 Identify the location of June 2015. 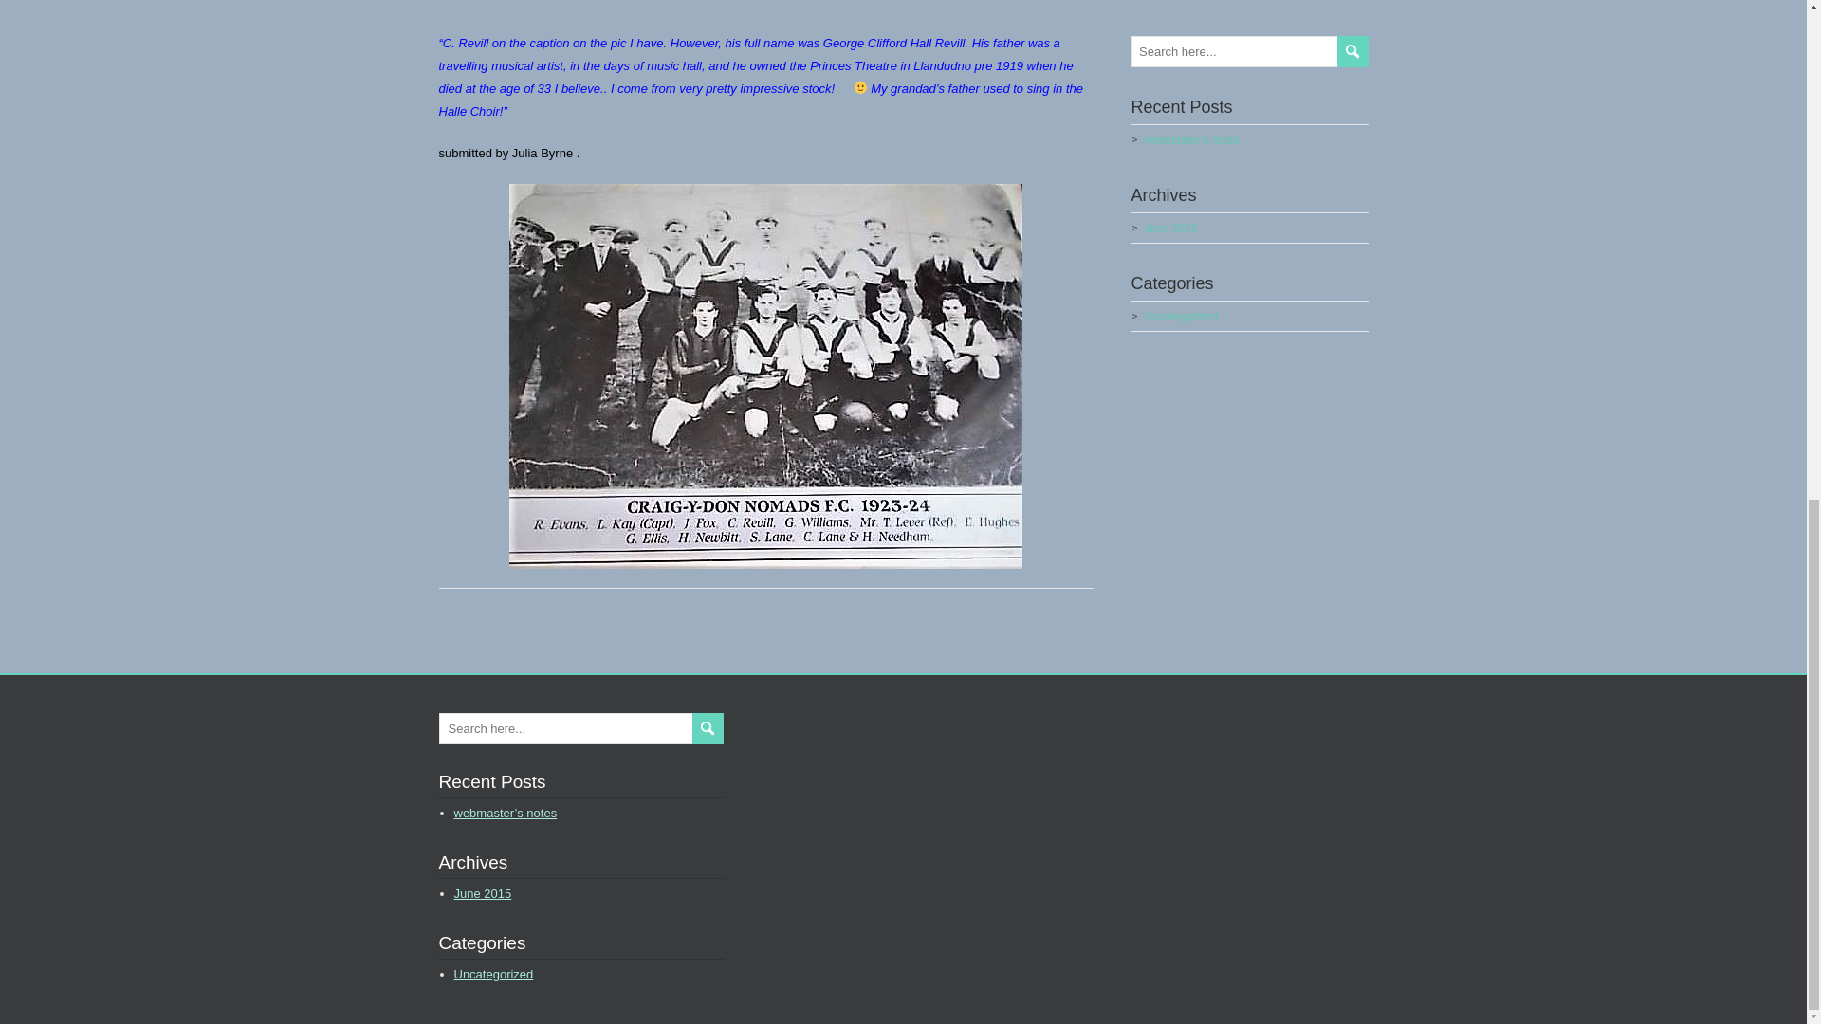
(482, 893).